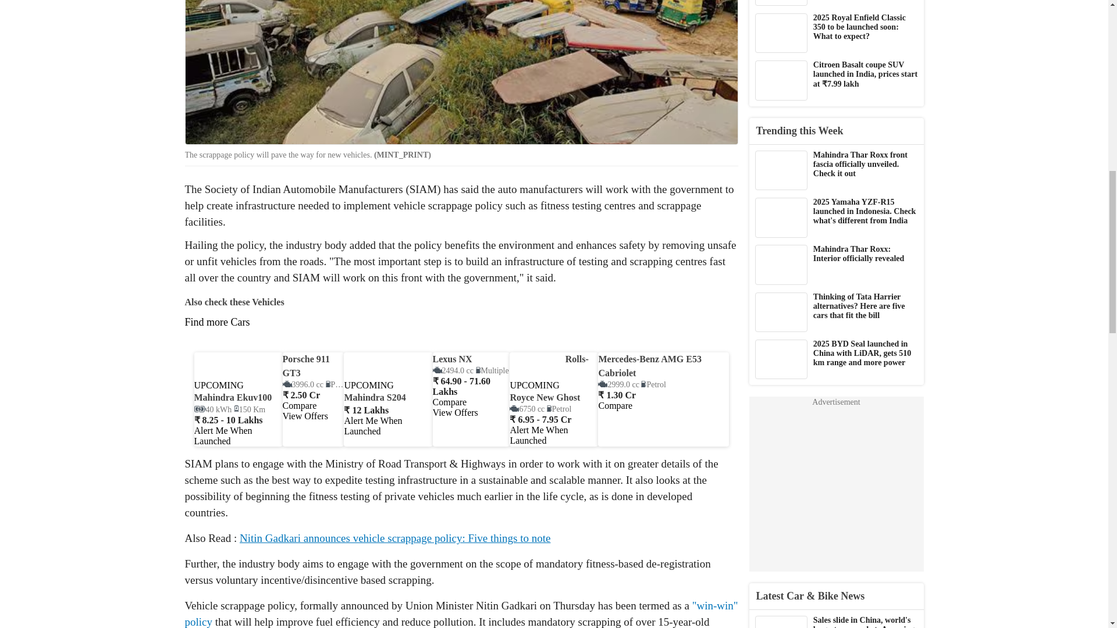 The image size is (1117, 628). I want to click on Engine, so click(303, 384).